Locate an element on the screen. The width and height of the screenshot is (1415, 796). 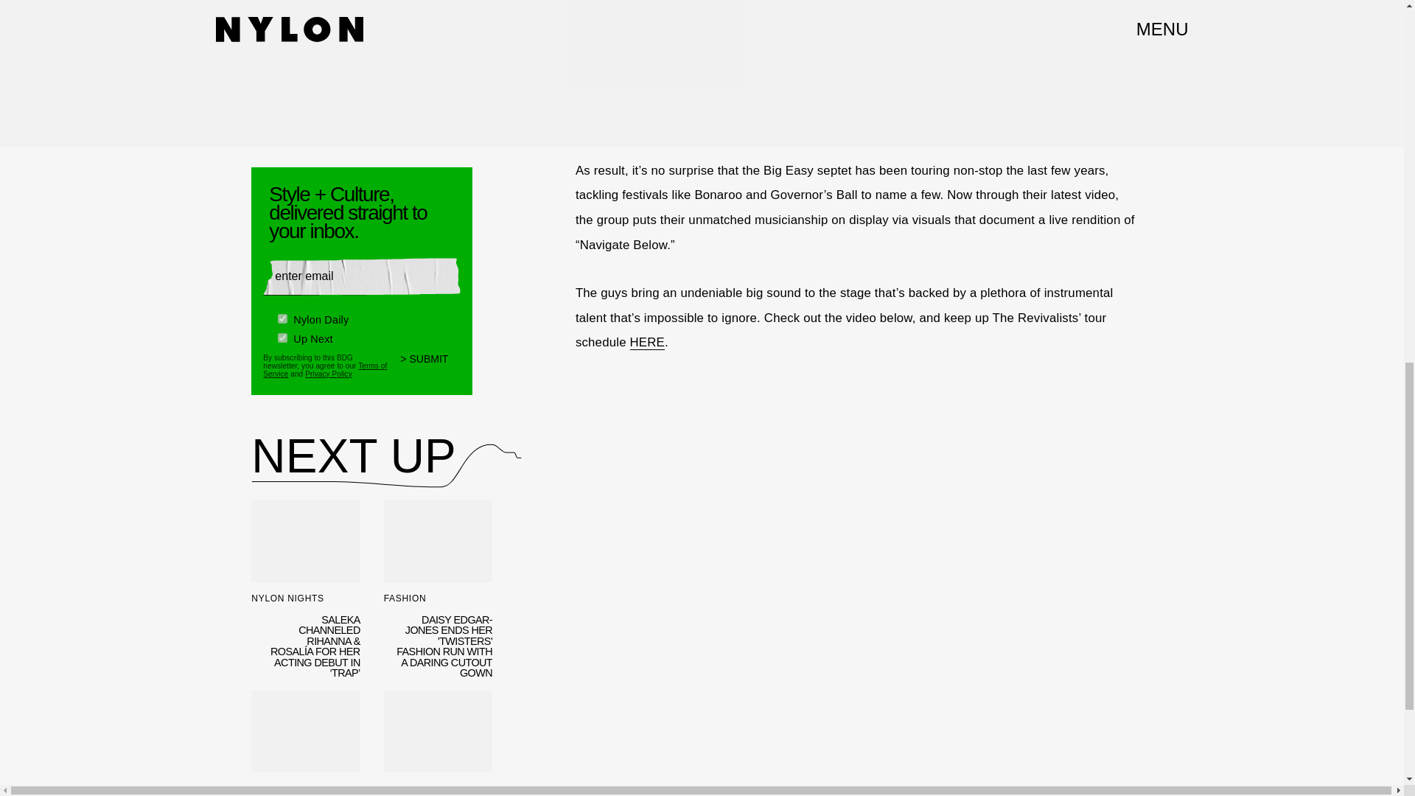
Privacy Policy is located at coordinates (329, 373).